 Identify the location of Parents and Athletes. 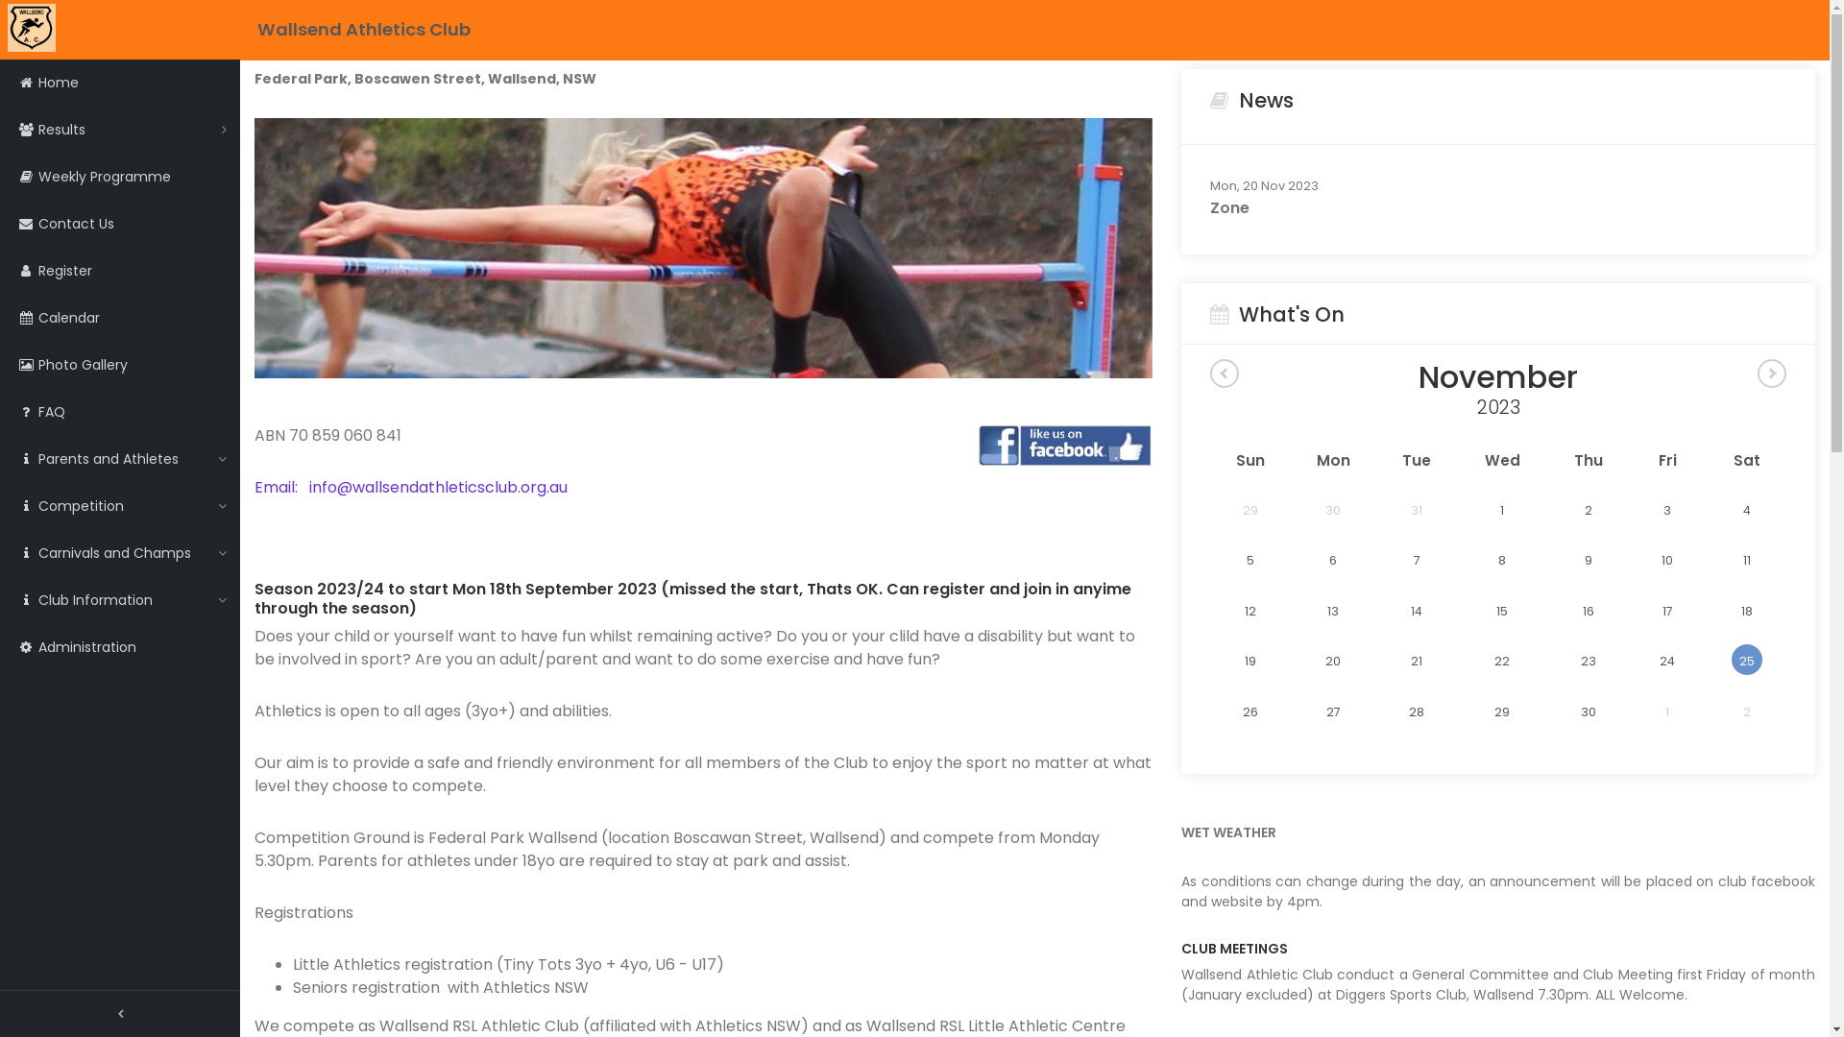
(120, 459).